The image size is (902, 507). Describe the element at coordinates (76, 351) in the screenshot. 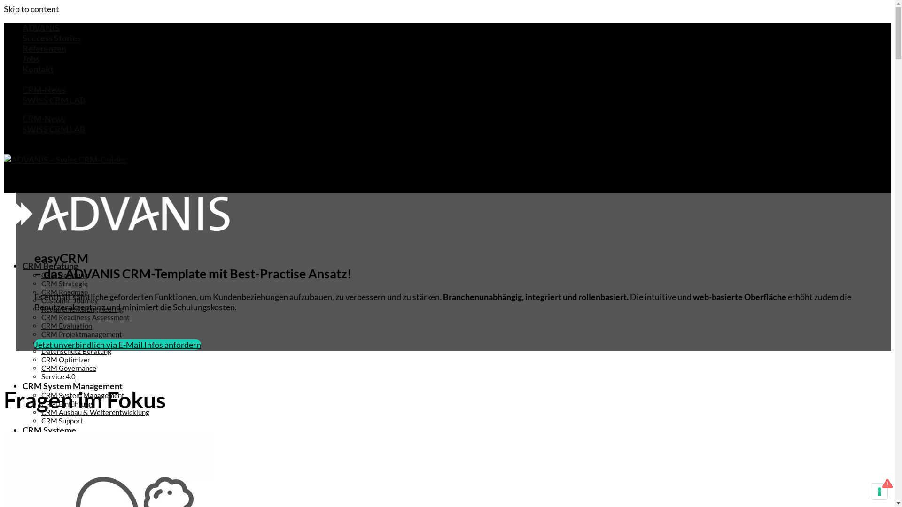

I see `Datenschutz Beratung` at that location.